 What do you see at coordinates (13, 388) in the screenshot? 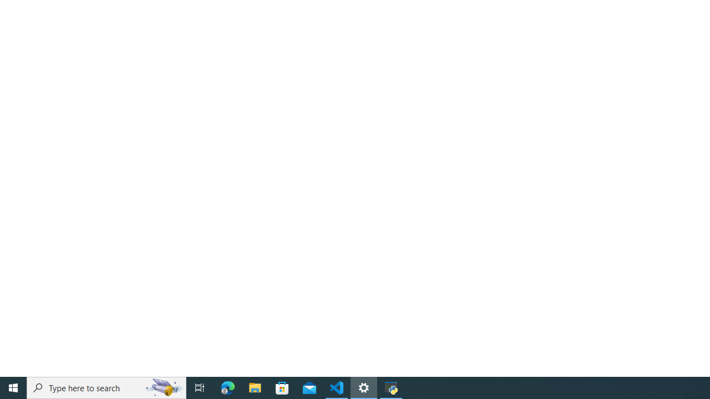
I see `Start` at bounding box center [13, 388].